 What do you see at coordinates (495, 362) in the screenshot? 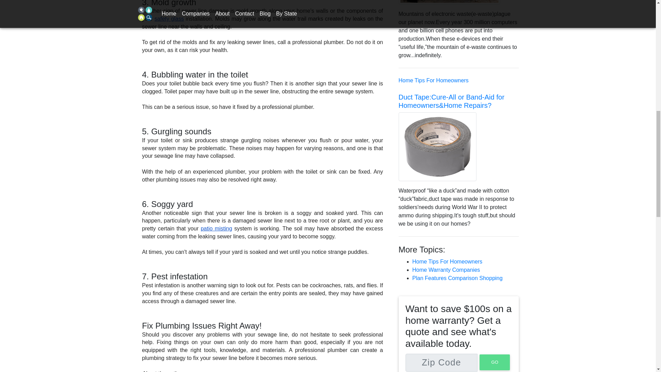
I see `GO` at bounding box center [495, 362].